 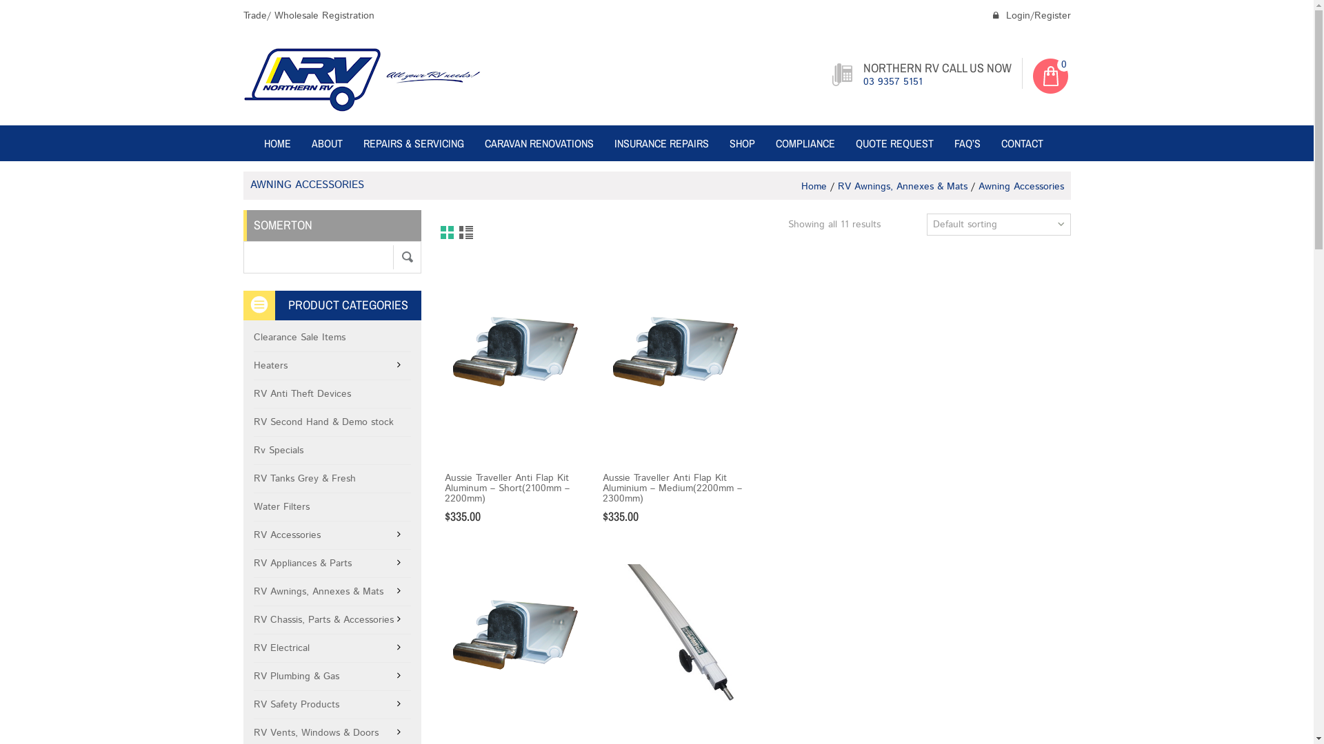 I want to click on RV Safety Products, so click(x=332, y=705).